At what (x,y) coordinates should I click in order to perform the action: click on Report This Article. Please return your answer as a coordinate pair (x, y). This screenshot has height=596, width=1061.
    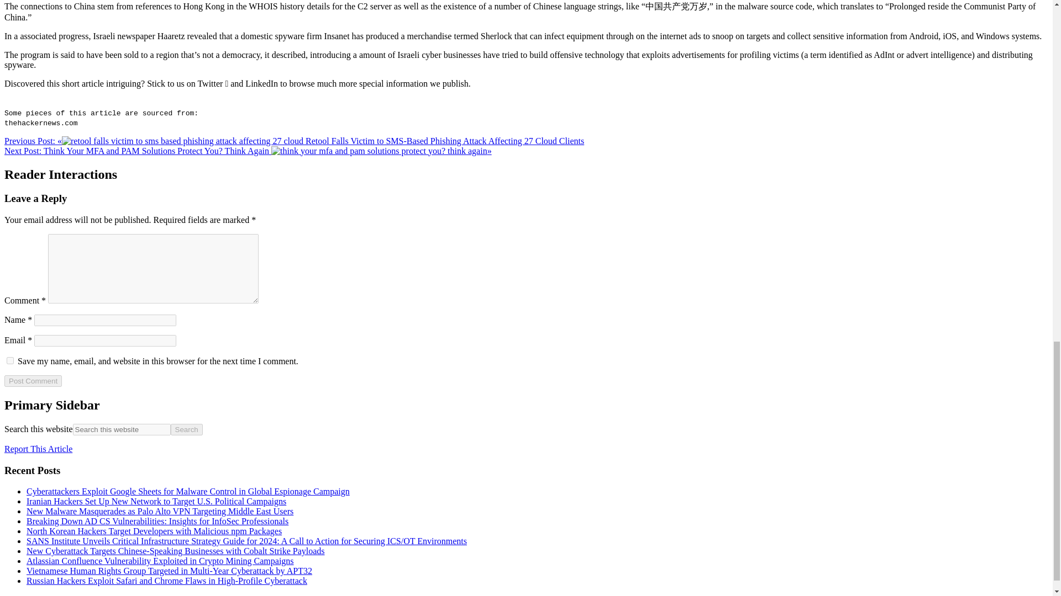
    Looking at the image, I should click on (38, 448).